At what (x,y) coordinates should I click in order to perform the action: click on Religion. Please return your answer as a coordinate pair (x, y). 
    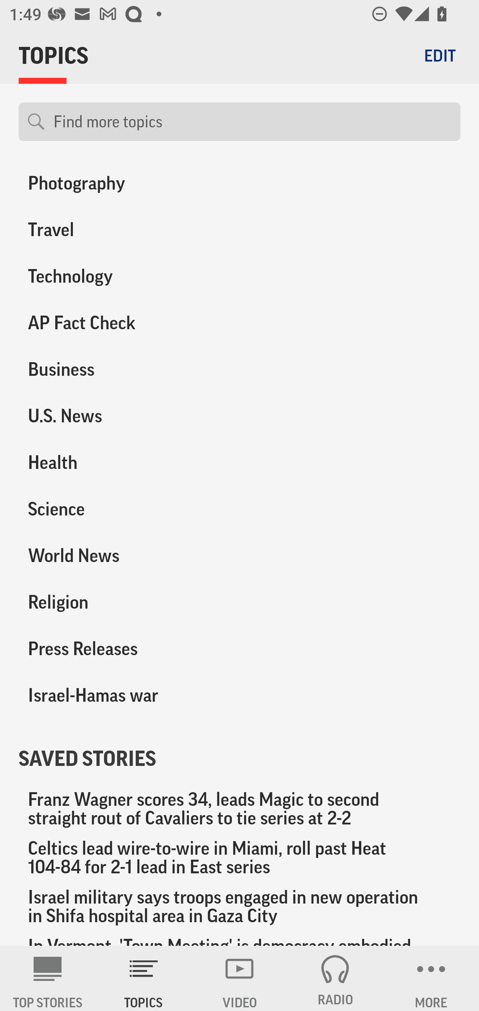
    Looking at the image, I should click on (120, 602).